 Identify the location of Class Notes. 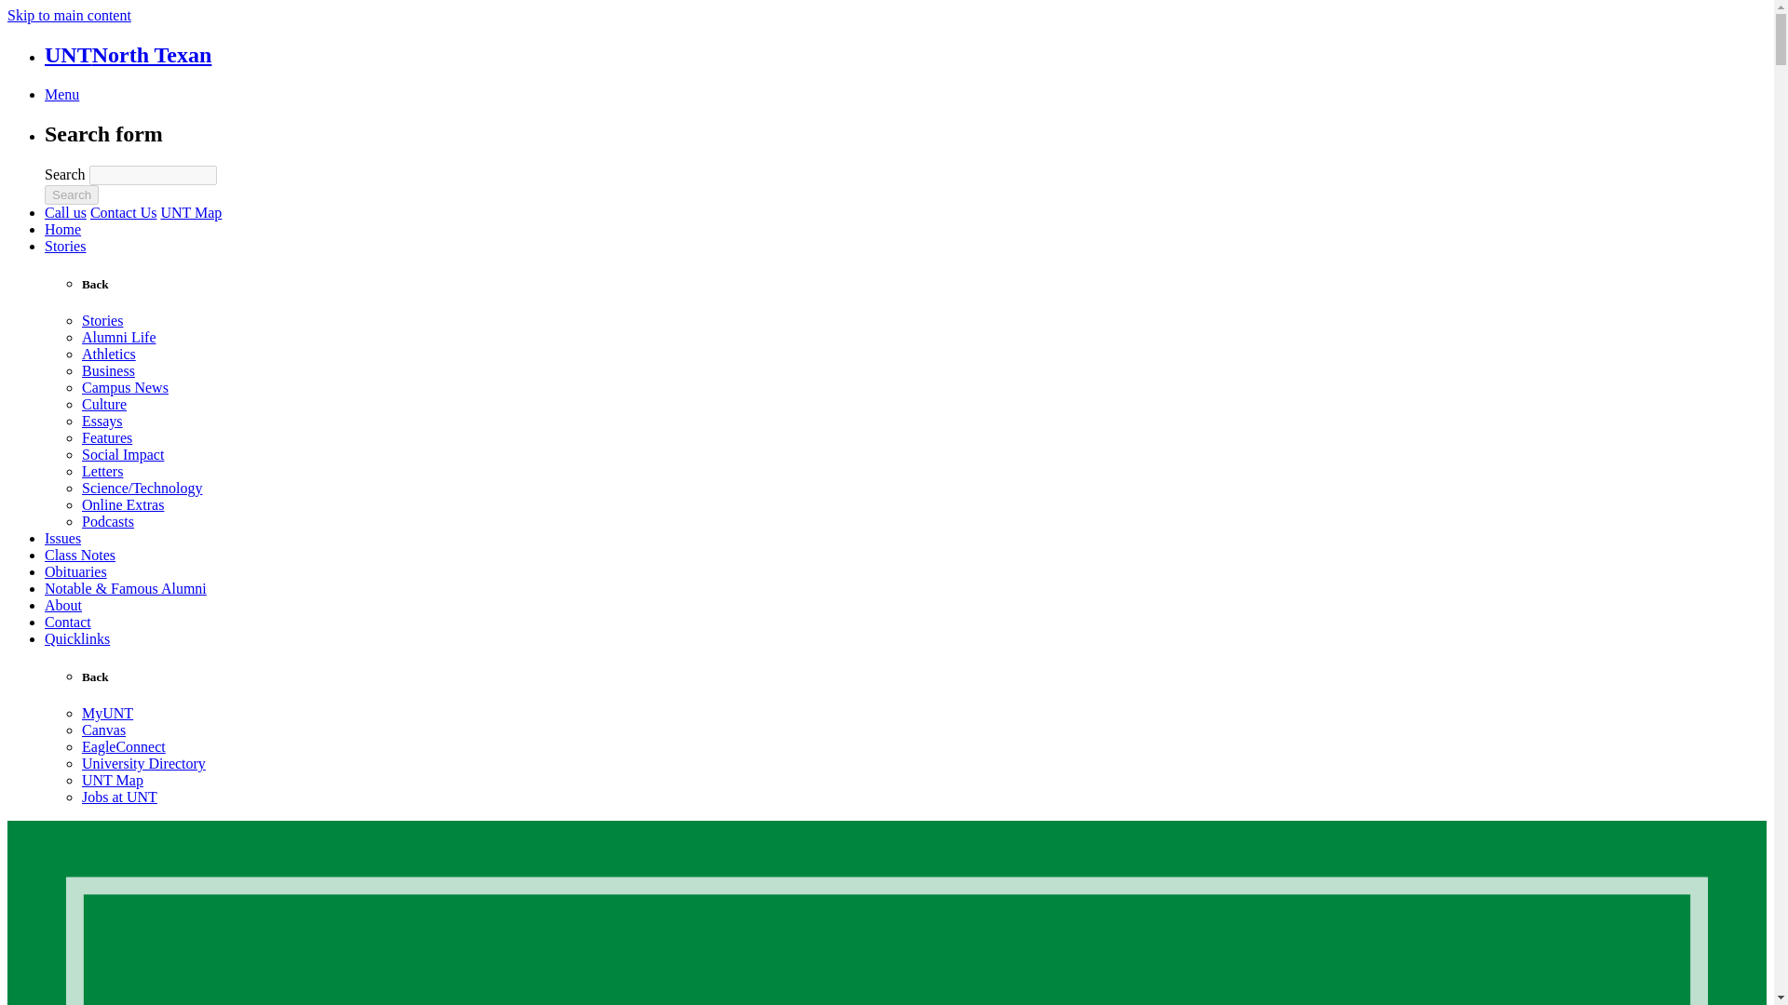
(80, 555).